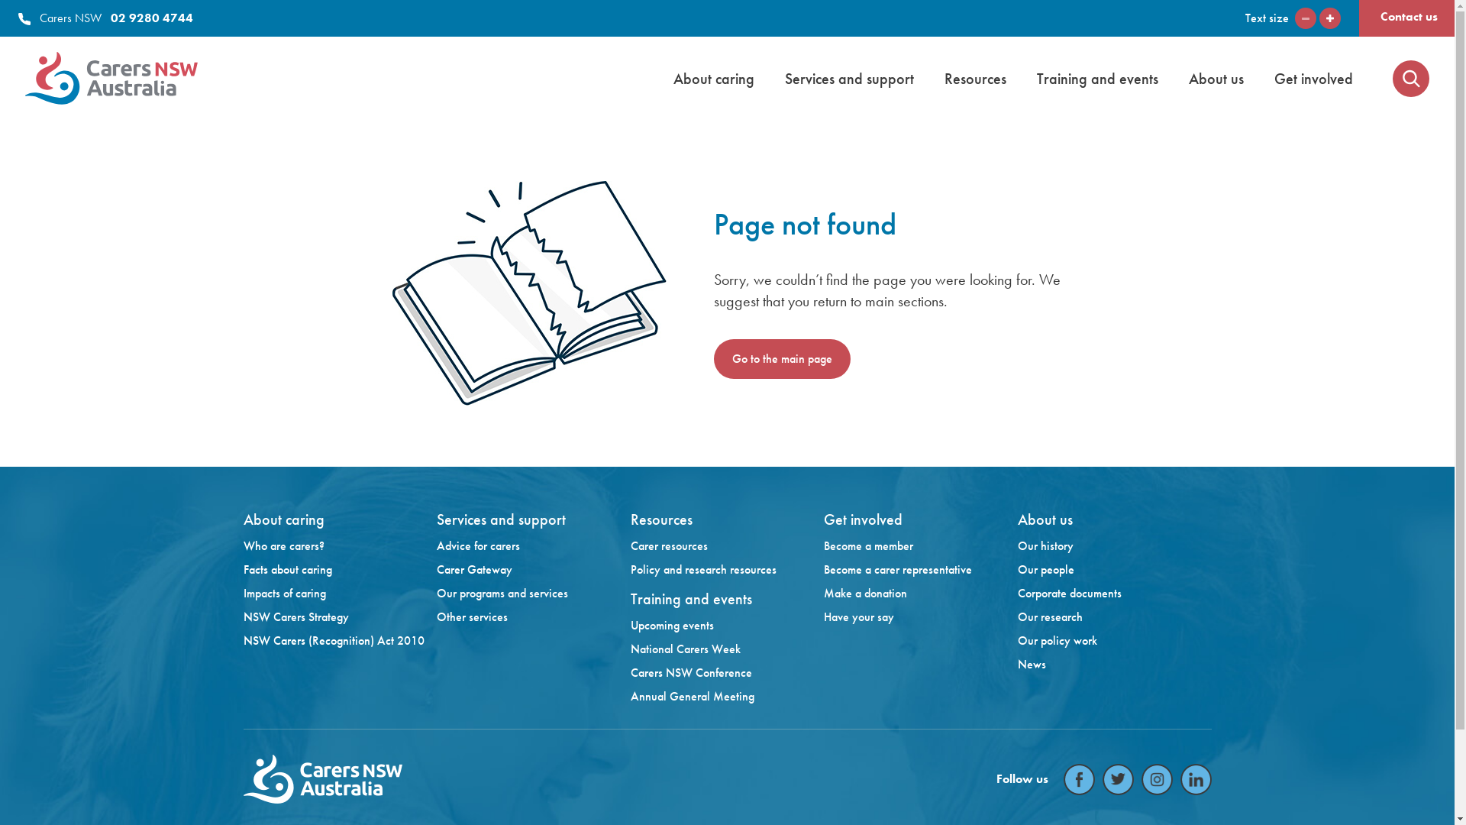  I want to click on NSW Carers (Recognition) Act 2010, so click(340, 641).